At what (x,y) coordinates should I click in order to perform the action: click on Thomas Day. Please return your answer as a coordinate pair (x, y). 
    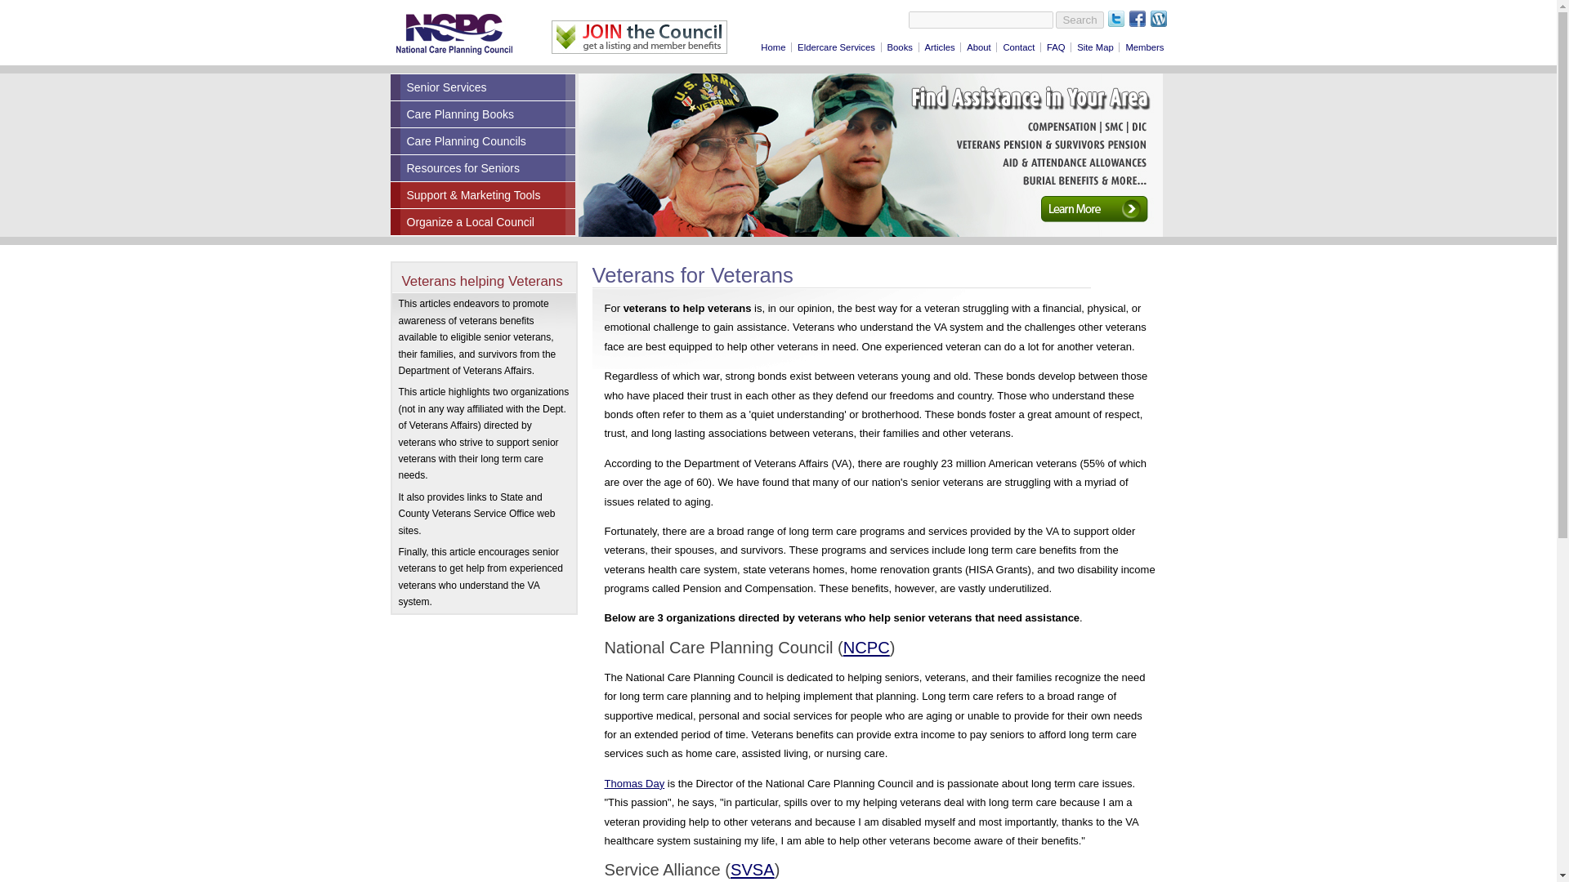
    Looking at the image, I should click on (634, 782).